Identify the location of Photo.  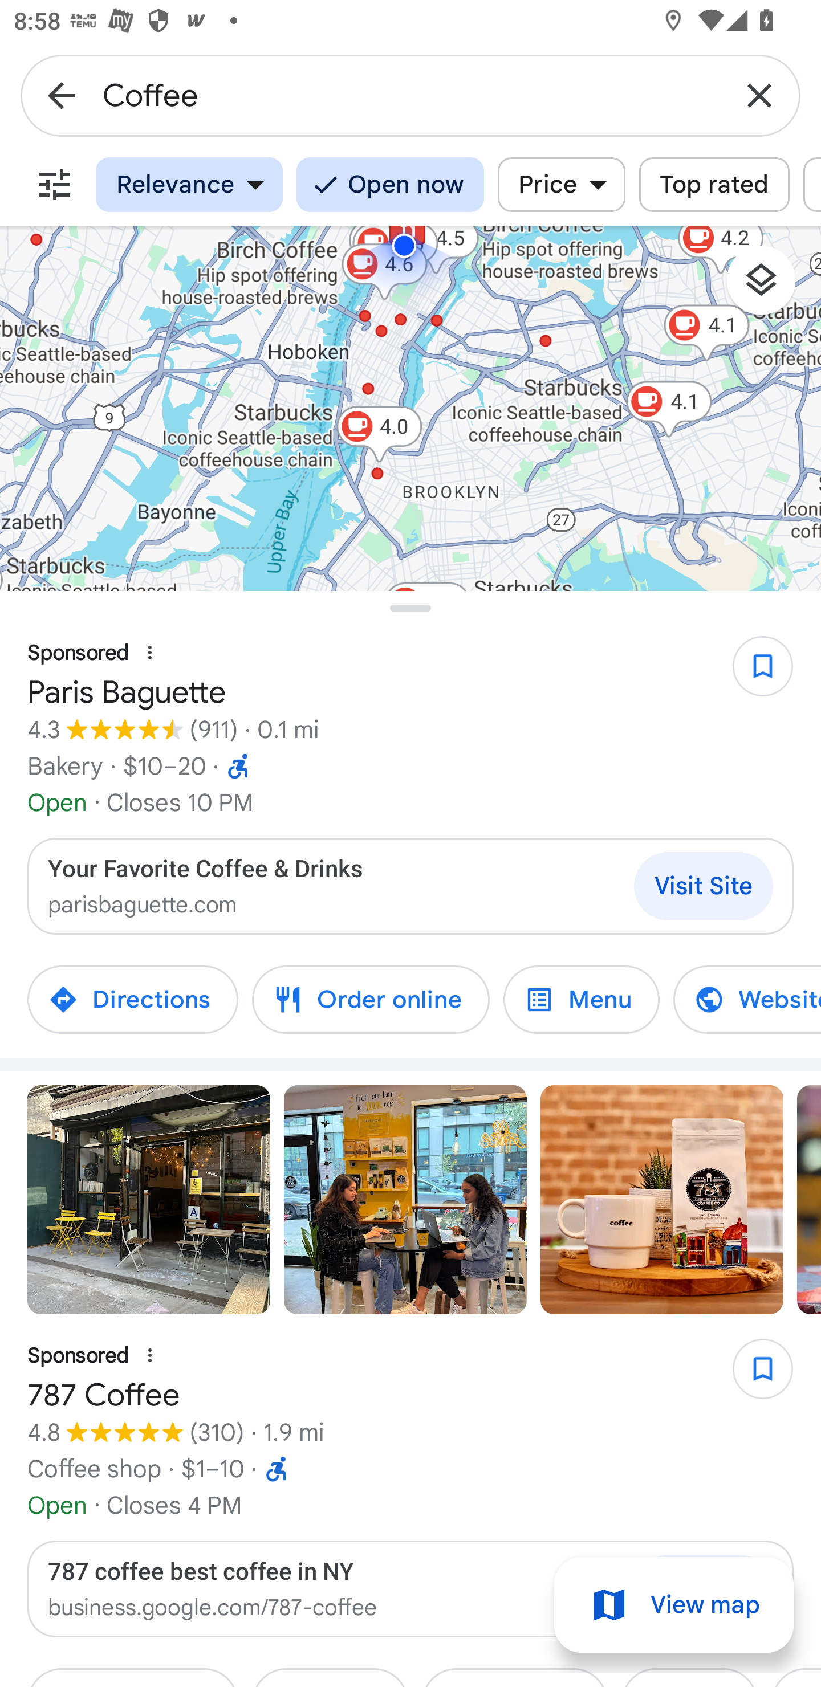
(661, 1199).